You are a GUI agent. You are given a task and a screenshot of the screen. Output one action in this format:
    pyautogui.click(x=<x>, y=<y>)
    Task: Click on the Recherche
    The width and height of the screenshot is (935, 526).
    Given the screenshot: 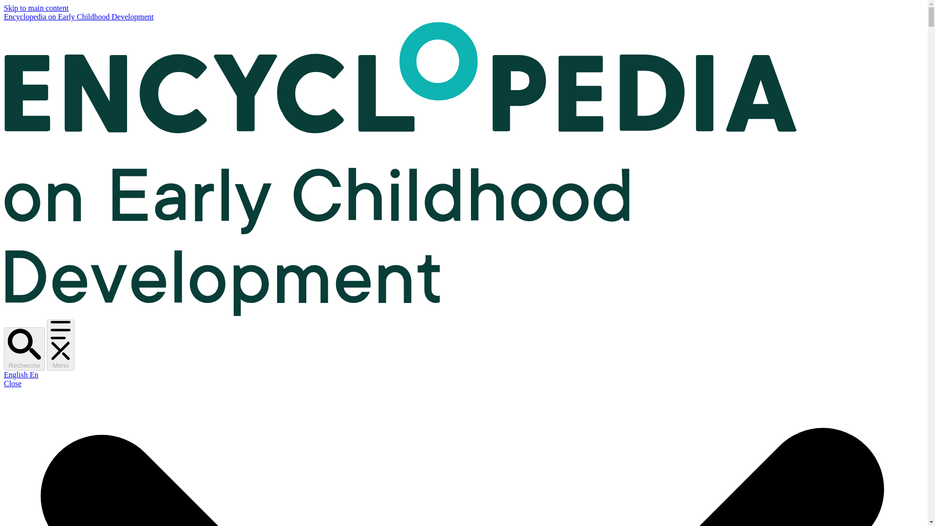 What is the action you would take?
    pyautogui.click(x=24, y=349)
    